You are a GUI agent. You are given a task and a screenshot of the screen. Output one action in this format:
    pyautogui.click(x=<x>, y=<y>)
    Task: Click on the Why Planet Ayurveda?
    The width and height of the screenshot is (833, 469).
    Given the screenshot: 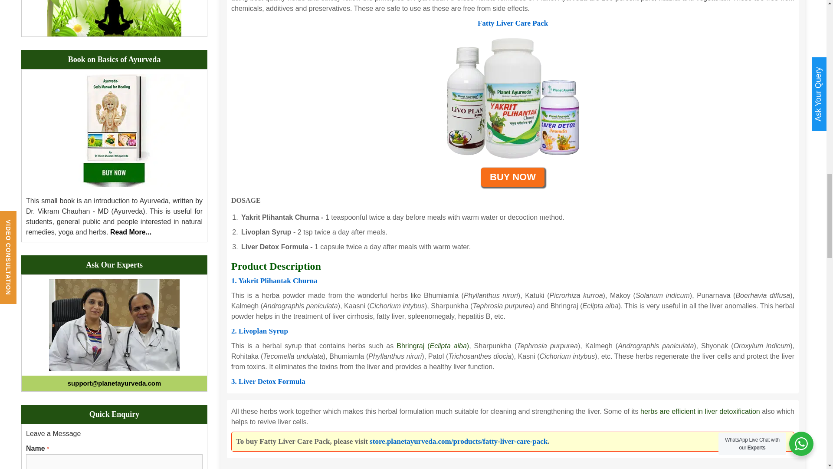 What is the action you would take?
    pyautogui.click(x=115, y=18)
    